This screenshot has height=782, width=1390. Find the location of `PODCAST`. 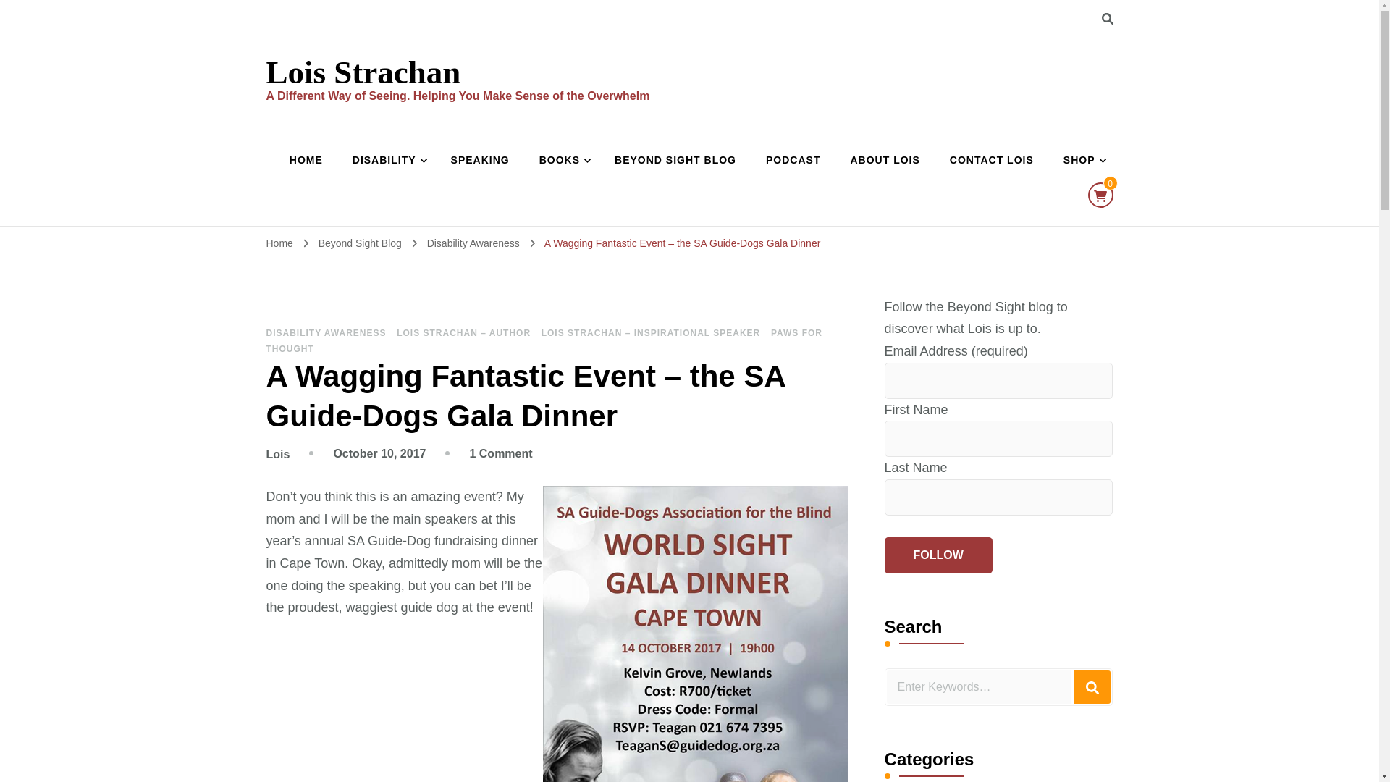

PODCAST is located at coordinates (793, 161).